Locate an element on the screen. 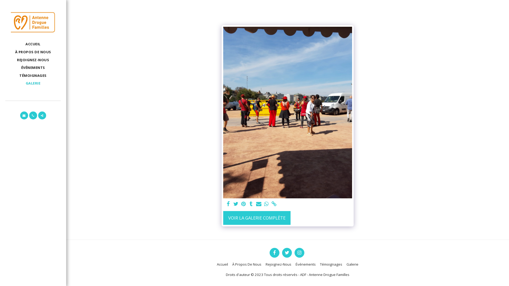 The image size is (509, 286).   is located at coordinates (300, 253).